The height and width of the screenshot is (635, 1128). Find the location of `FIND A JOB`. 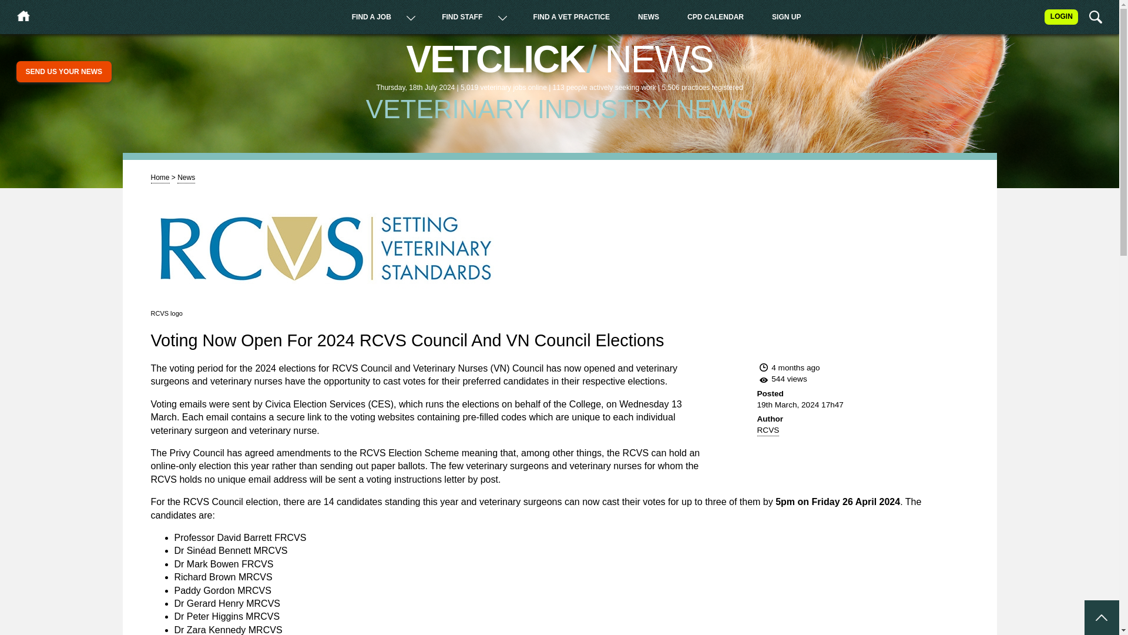

FIND A JOB is located at coordinates (371, 17).